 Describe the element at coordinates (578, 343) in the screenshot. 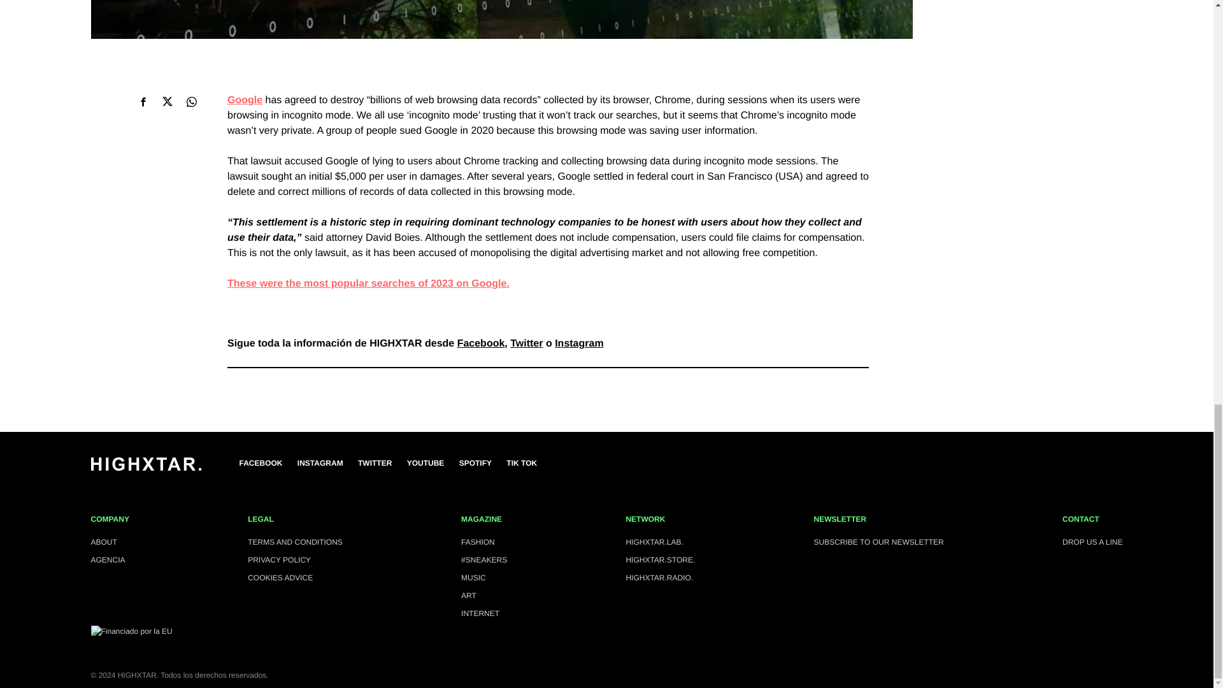

I see `Highxtar Instagram` at that location.